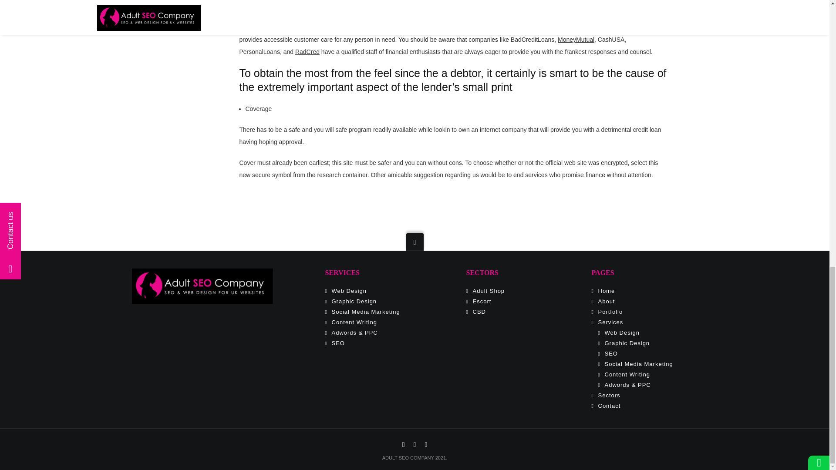 The height and width of the screenshot is (470, 836). I want to click on Social Media Marketing, so click(366, 312).